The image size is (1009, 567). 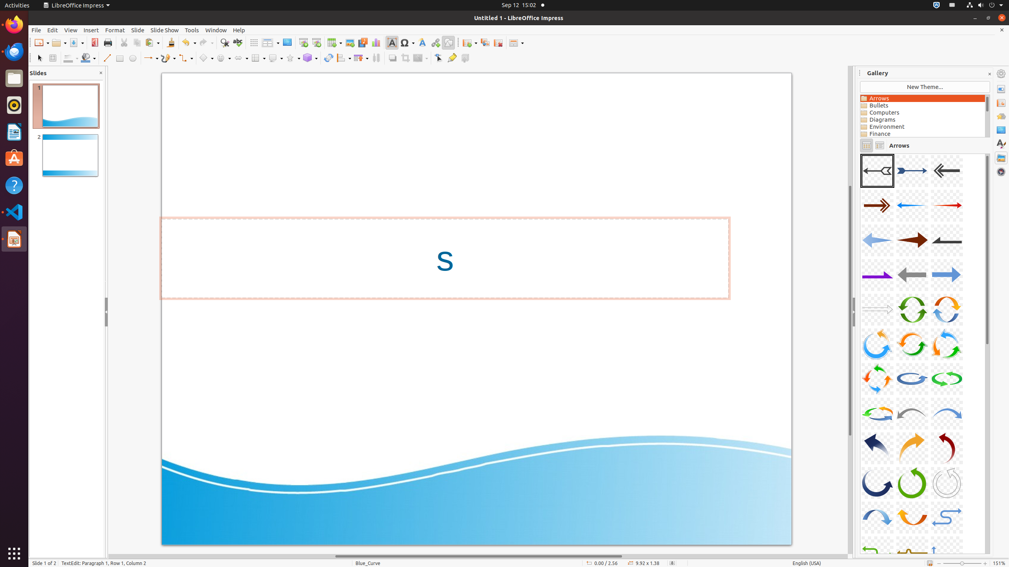 I want to click on Fontwork Style, so click(x=423, y=43).